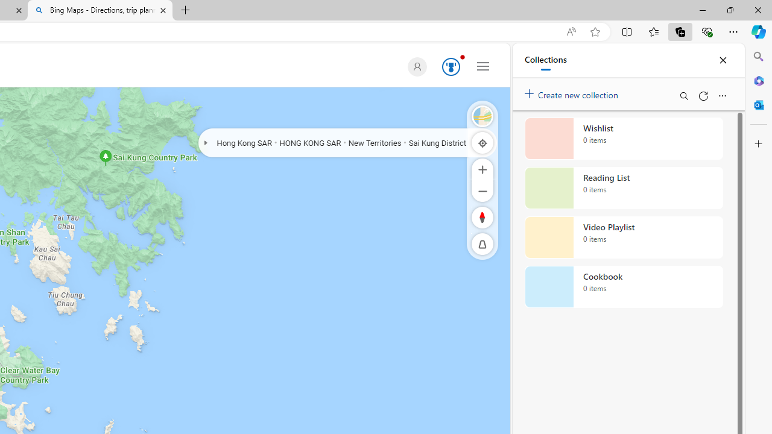 This screenshot has height=434, width=772. What do you see at coordinates (483, 66) in the screenshot?
I see `Settings and quick links` at bounding box center [483, 66].